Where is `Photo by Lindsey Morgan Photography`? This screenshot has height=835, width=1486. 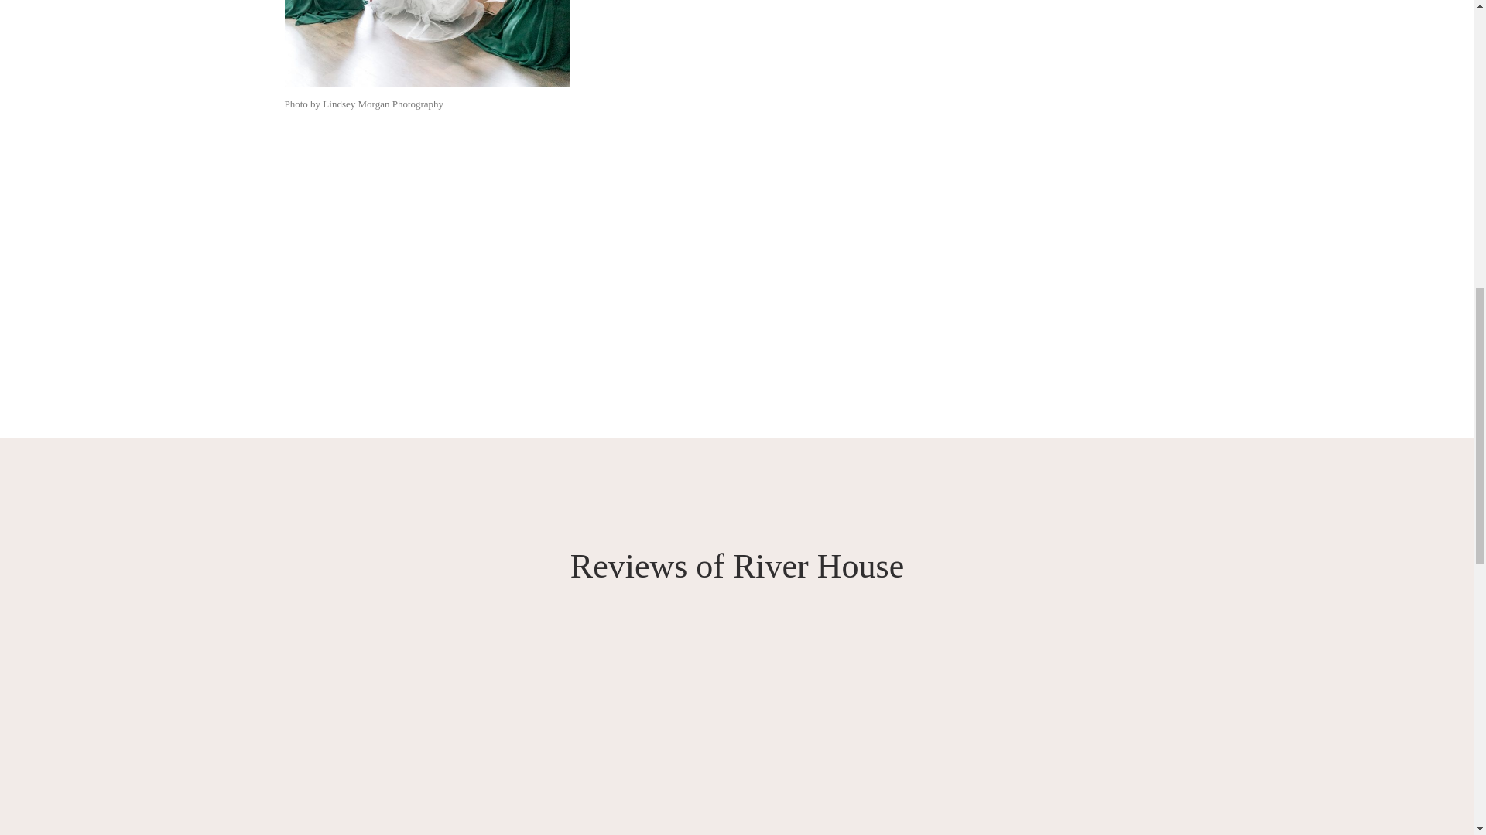 Photo by Lindsey Morgan Photography is located at coordinates (427, 44).